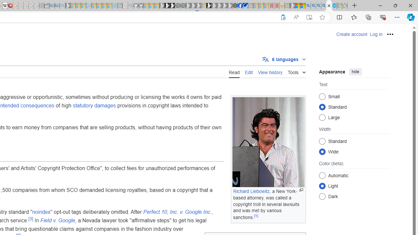 Image resolution: width=418 pixels, height=235 pixels. Describe the element at coordinates (283, 17) in the screenshot. I see `Support Wikipedia?` at that location.